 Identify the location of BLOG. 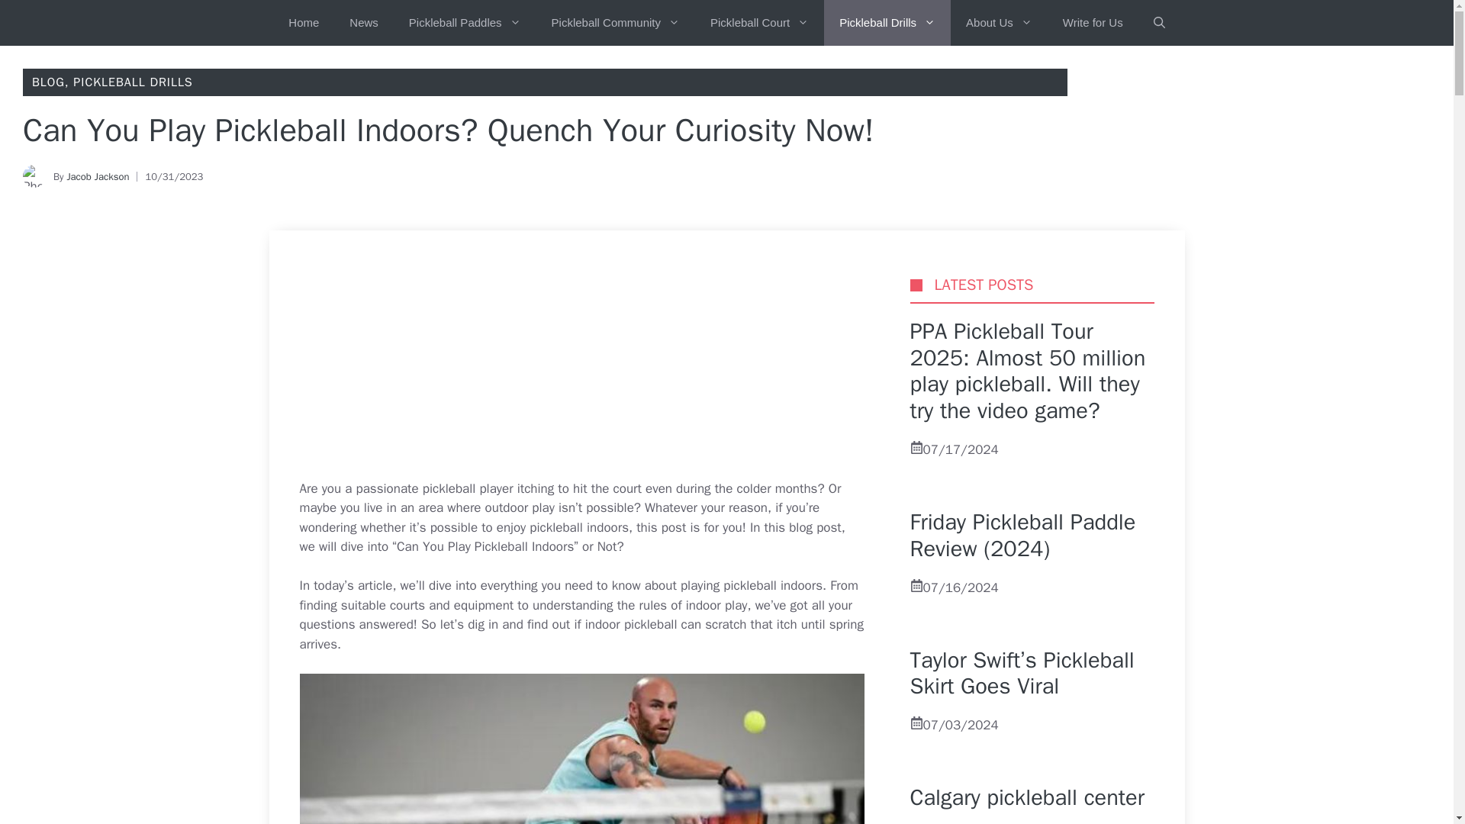
(48, 82).